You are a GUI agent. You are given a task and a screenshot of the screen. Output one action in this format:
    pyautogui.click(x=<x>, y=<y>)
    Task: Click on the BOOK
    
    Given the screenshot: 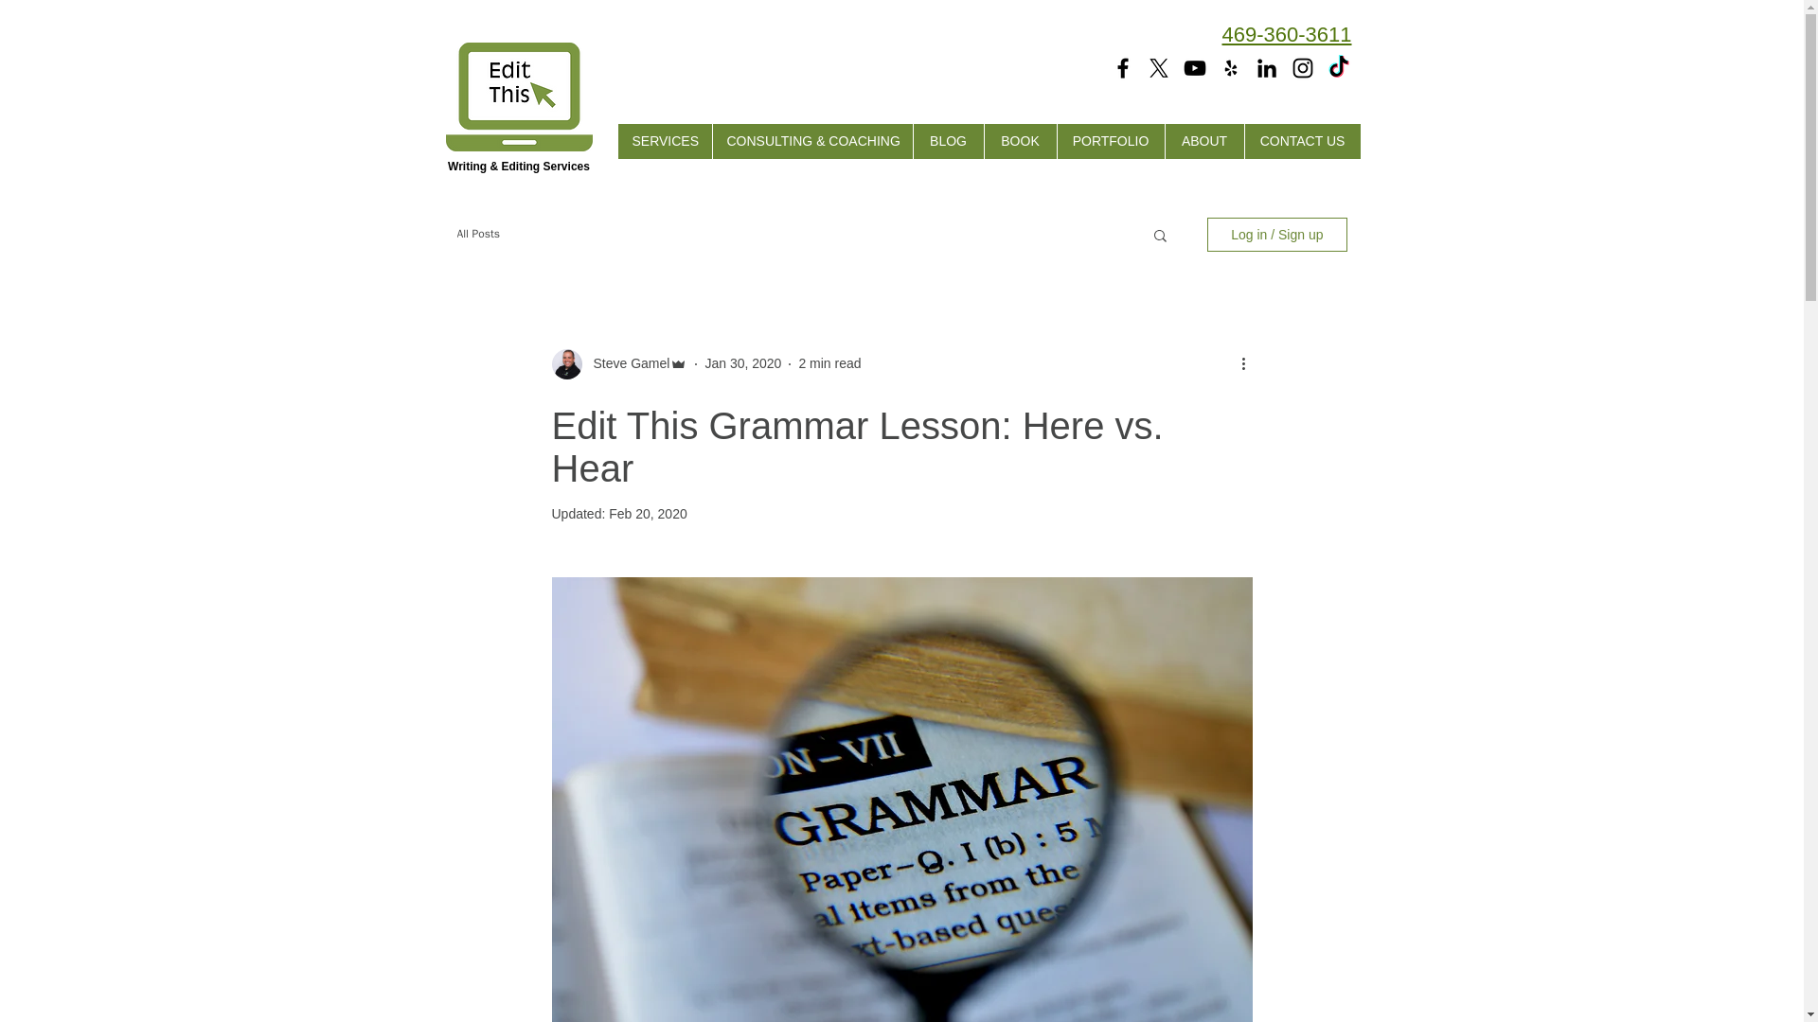 What is the action you would take?
    pyautogui.click(x=1019, y=141)
    